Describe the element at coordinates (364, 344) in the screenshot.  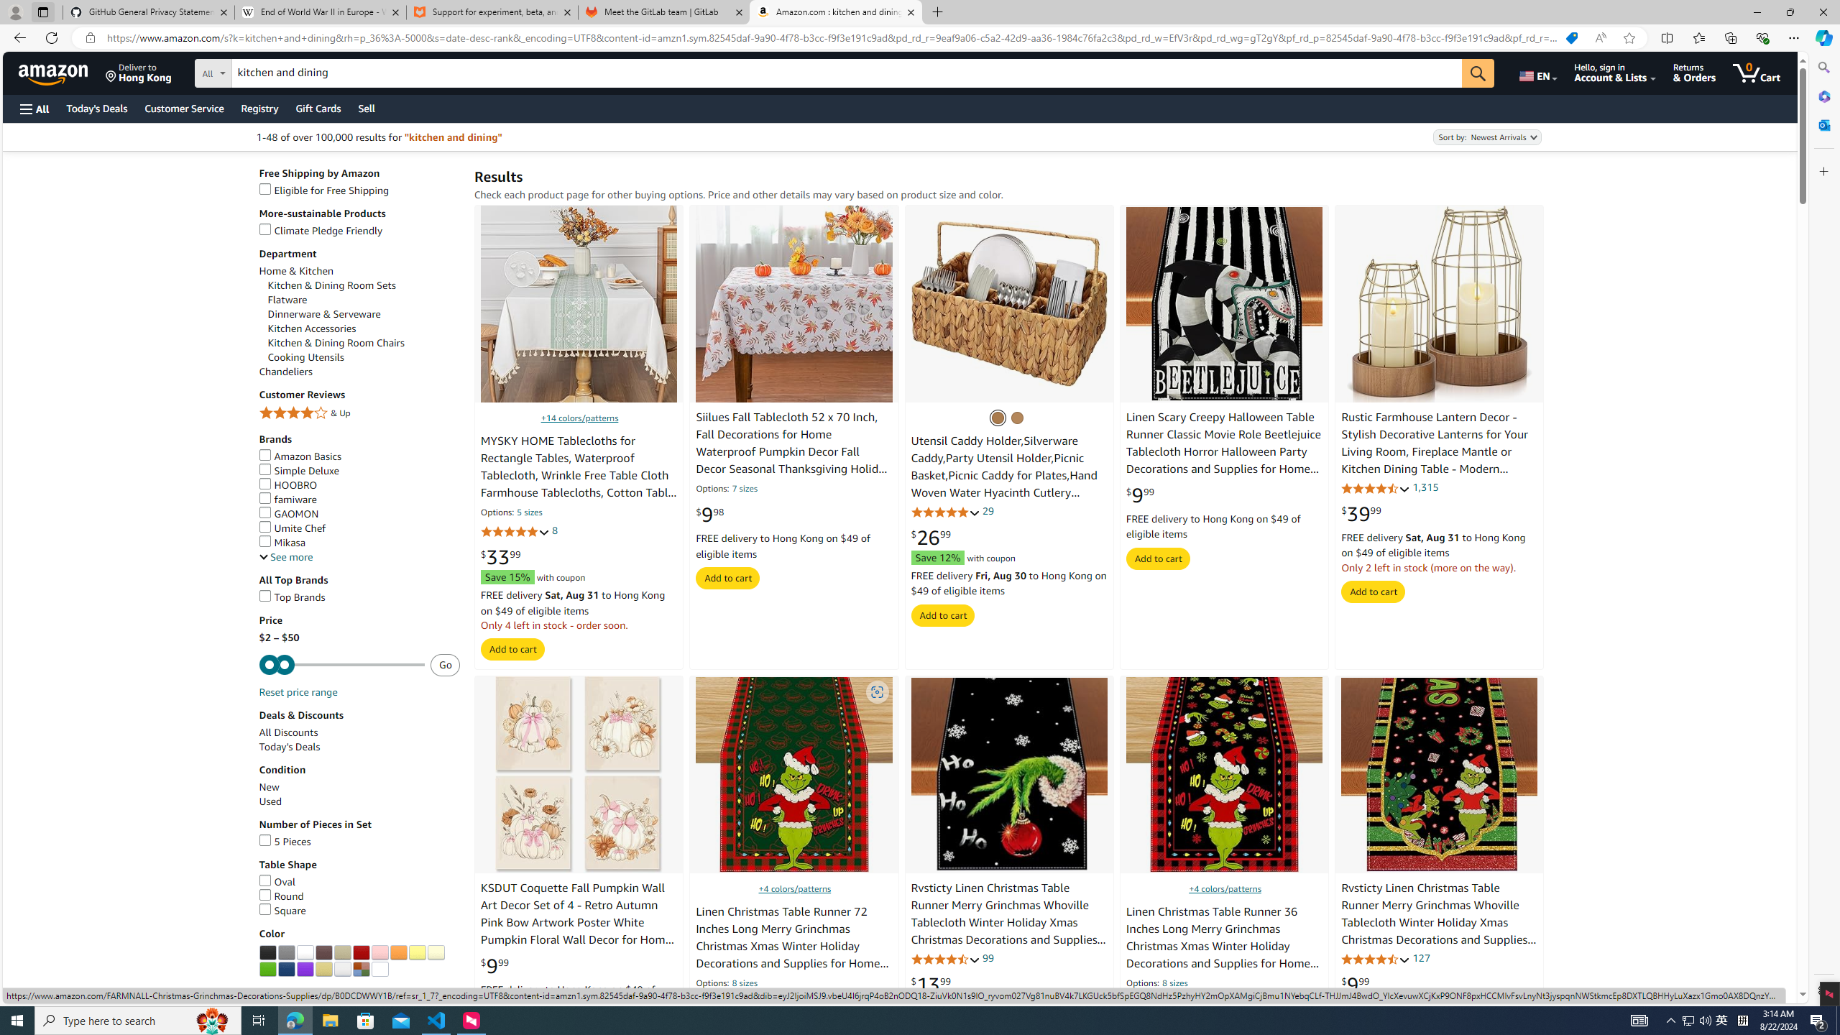
I see `Kitchen & Dining Room Chairs` at that location.